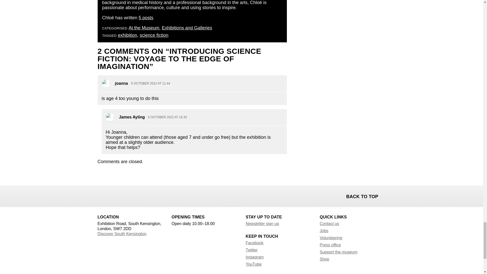  What do you see at coordinates (187, 28) in the screenshot?
I see `Exhibitions and Galleries` at bounding box center [187, 28].